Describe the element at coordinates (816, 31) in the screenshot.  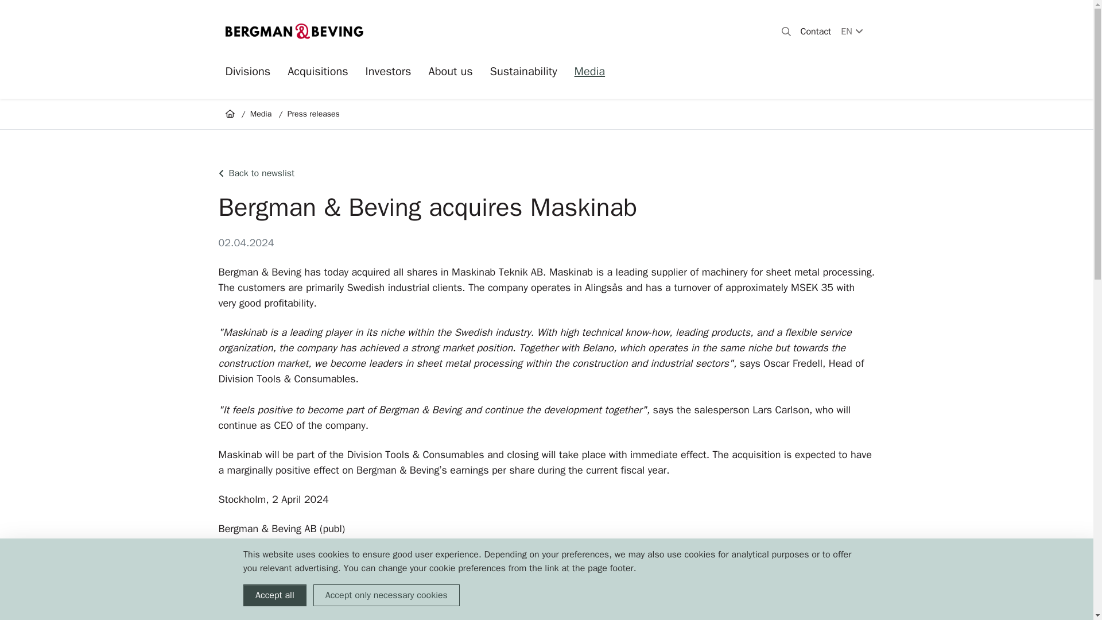
I see `Contact` at that location.